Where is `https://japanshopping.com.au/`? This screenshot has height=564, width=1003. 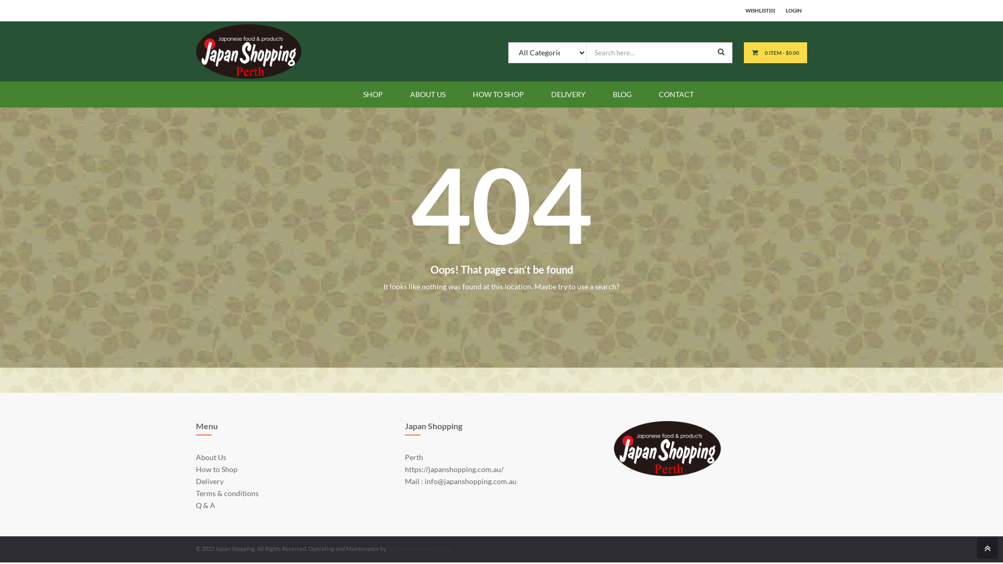
https://japanshopping.com.au/ is located at coordinates (454, 469).